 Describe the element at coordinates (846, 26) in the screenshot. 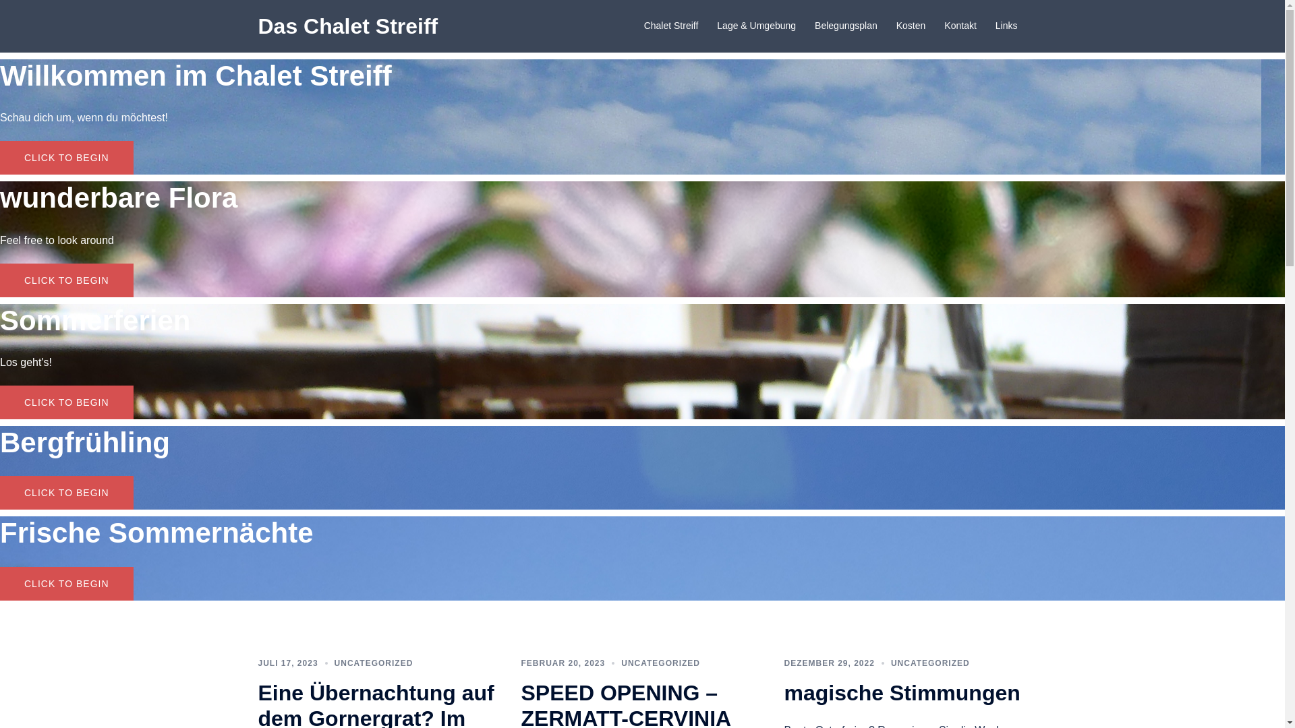

I see `Belegungsplan` at that location.